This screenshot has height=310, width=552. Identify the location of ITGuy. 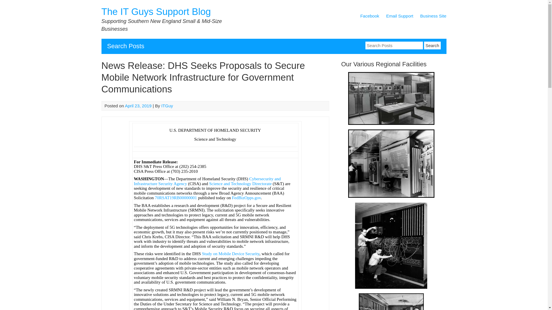
(167, 106).